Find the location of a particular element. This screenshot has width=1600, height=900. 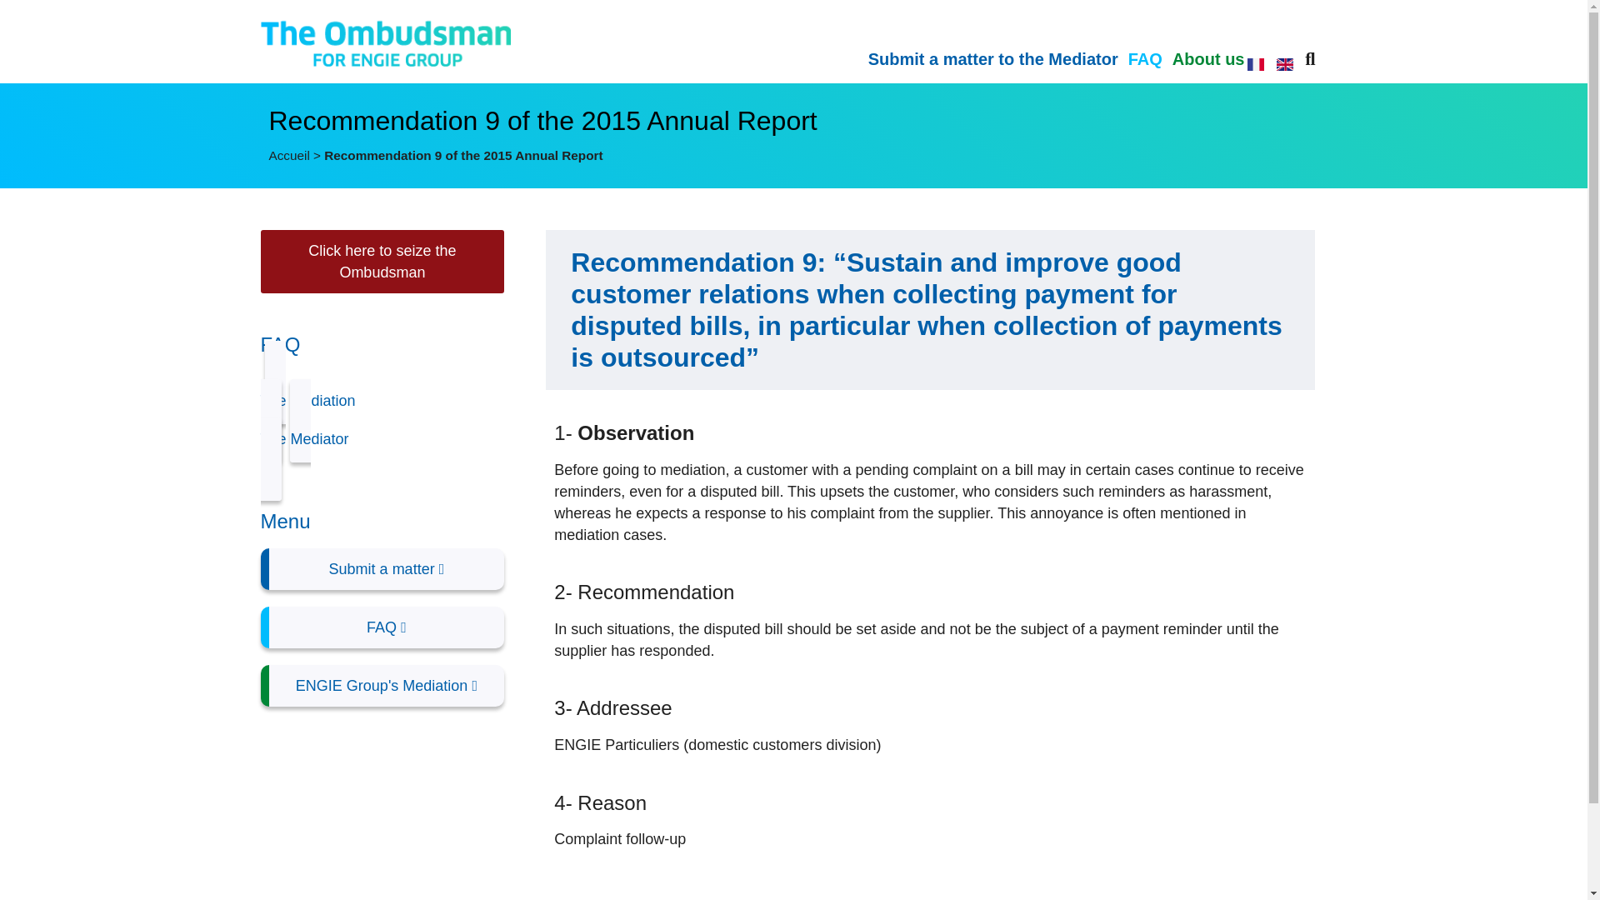

The Mediation is located at coordinates (382, 402).